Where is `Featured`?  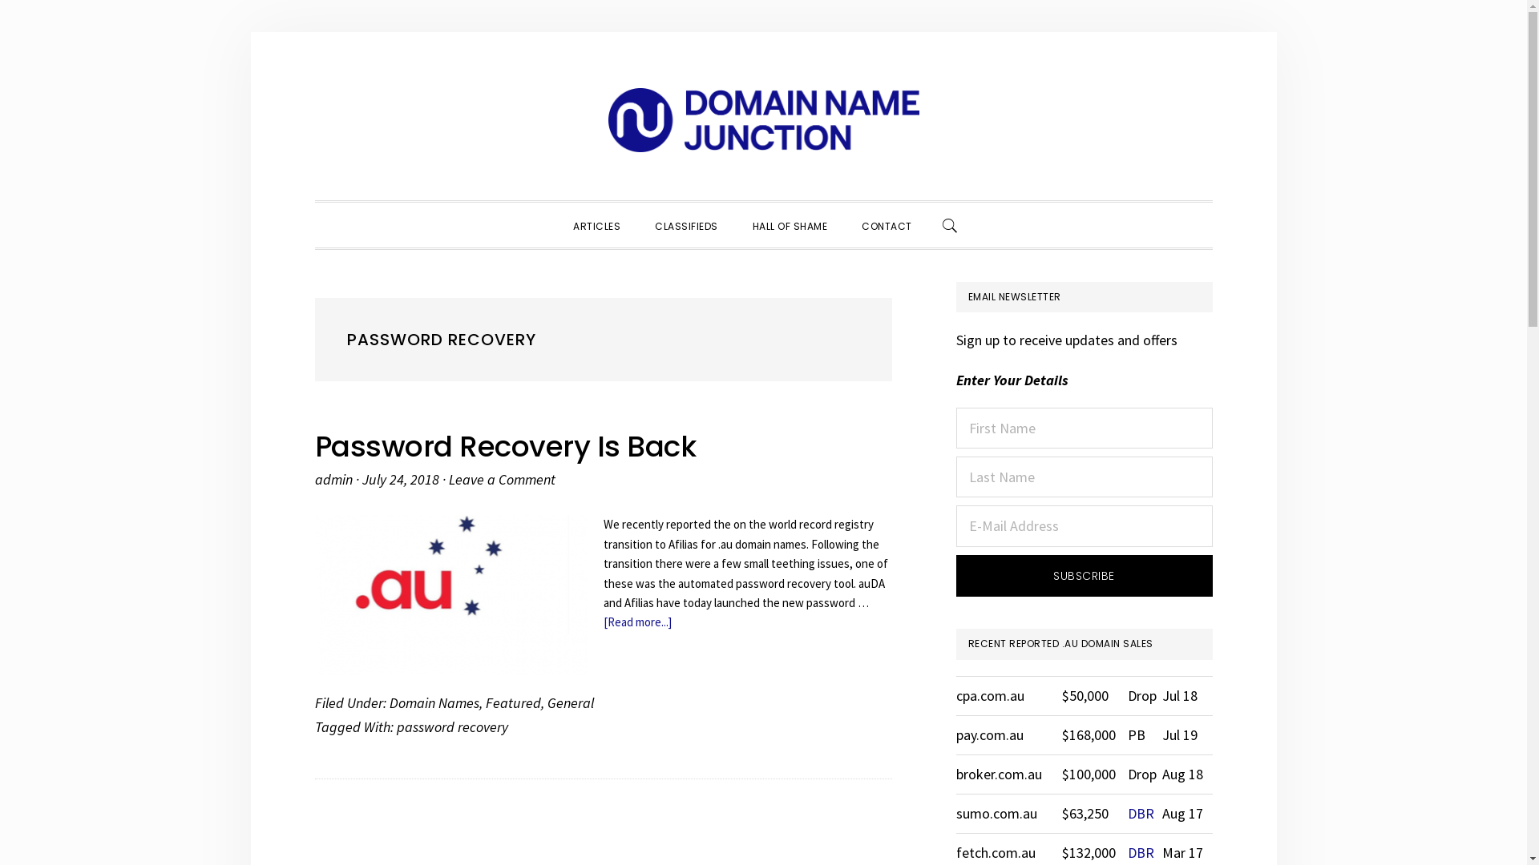 Featured is located at coordinates (513, 703).